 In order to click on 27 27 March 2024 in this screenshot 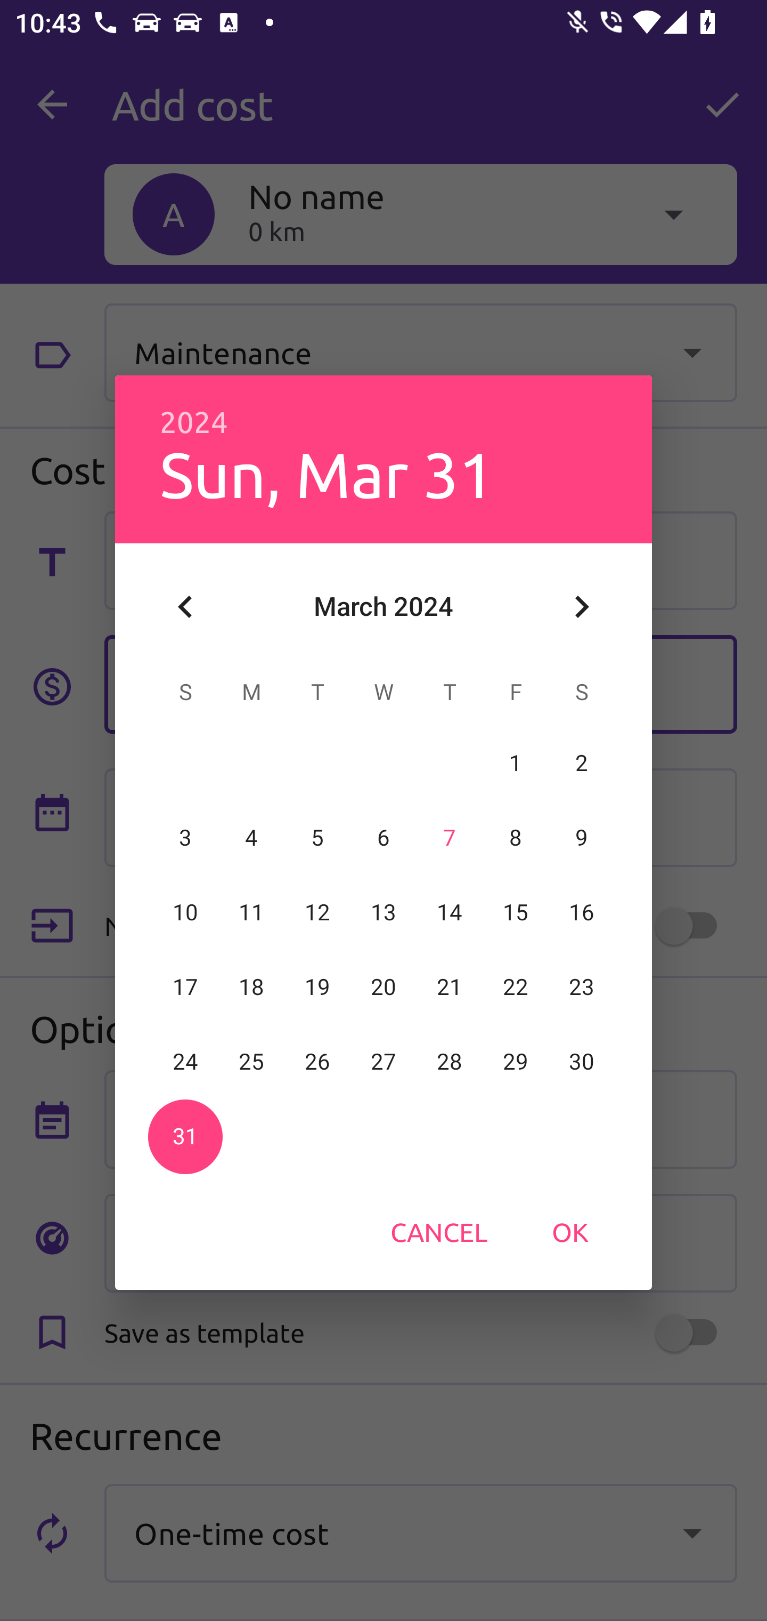, I will do `click(383, 1062)`.